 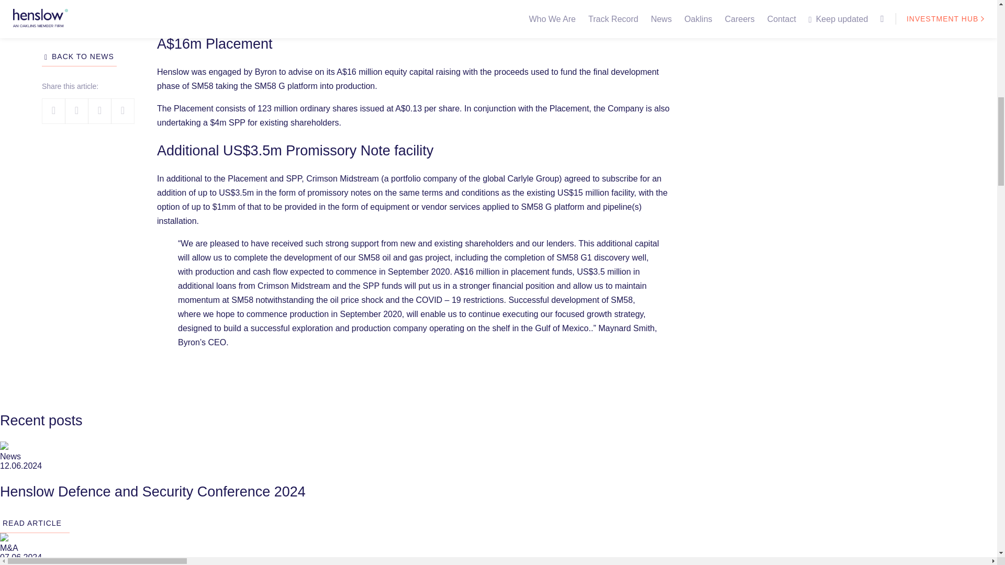 What do you see at coordinates (498, 505) in the screenshot?
I see `Henslow Defence and Security Conference 2024` at bounding box center [498, 505].